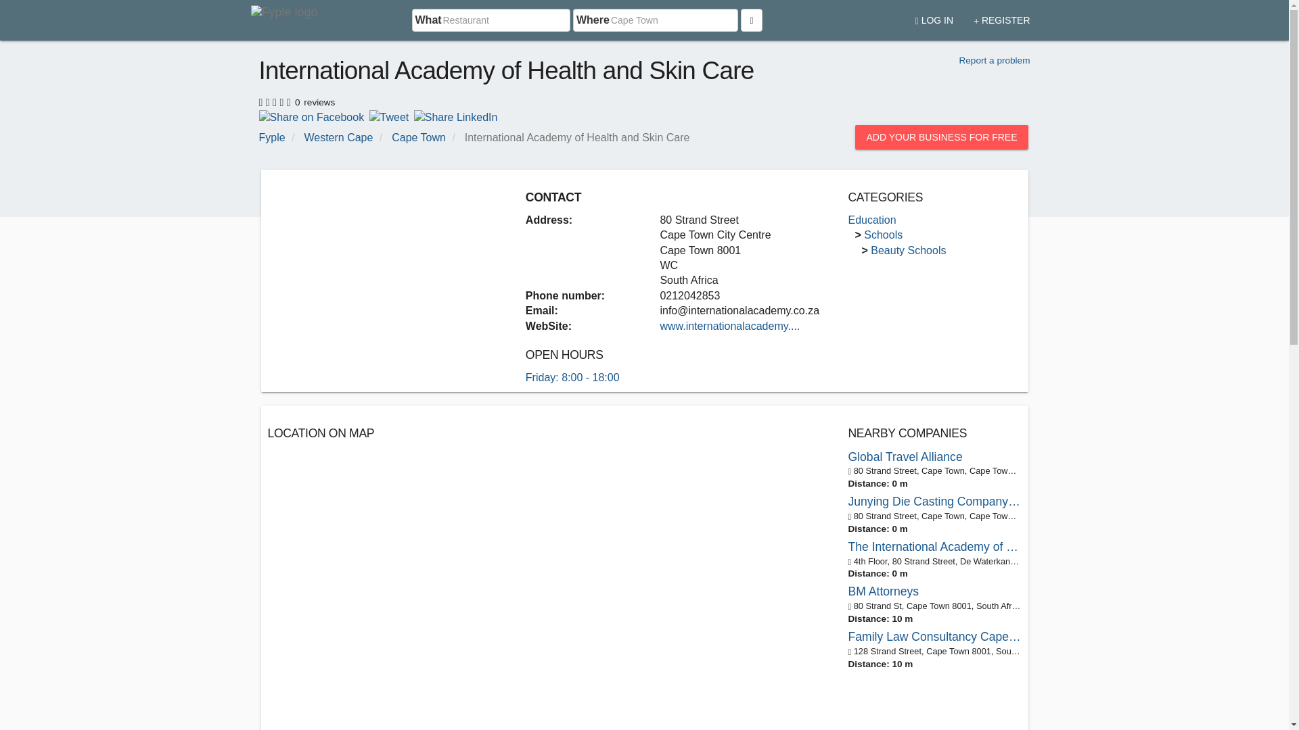  What do you see at coordinates (908, 250) in the screenshot?
I see `Beauty Schools` at bounding box center [908, 250].